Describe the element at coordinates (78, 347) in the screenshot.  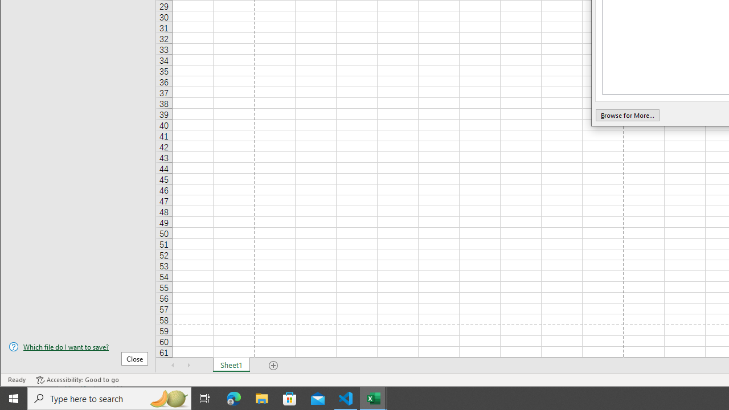
I see `Which file do I want to save?` at that location.